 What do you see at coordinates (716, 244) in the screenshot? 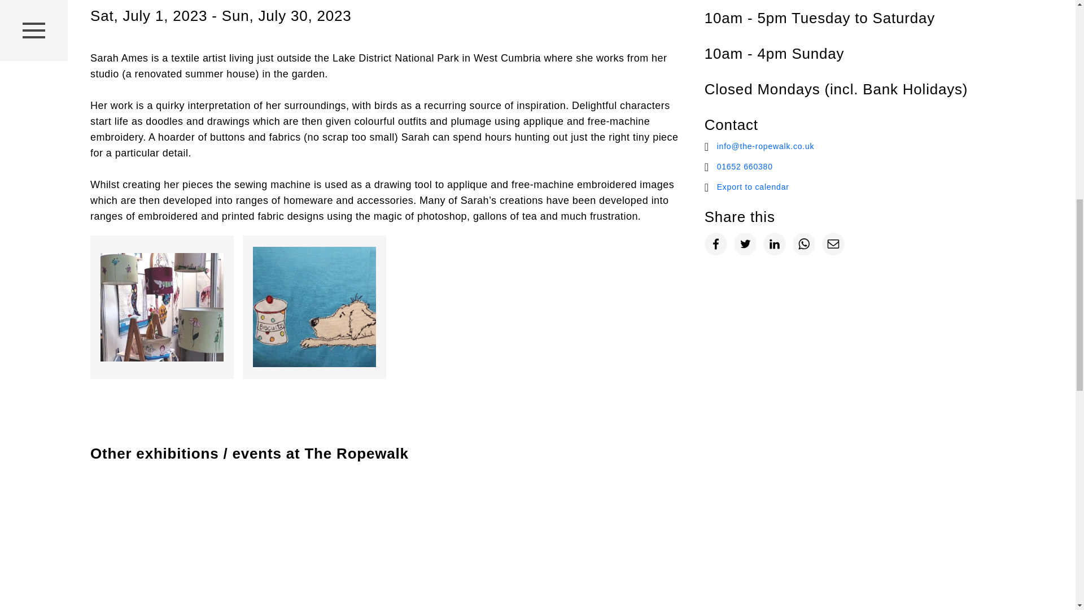
I see `Share on Facebook` at bounding box center [716, 244].